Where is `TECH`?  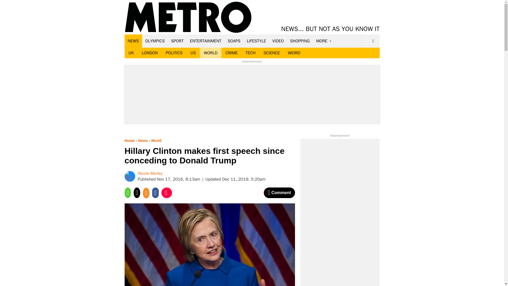 TECH is located at coordinates (250, 53).